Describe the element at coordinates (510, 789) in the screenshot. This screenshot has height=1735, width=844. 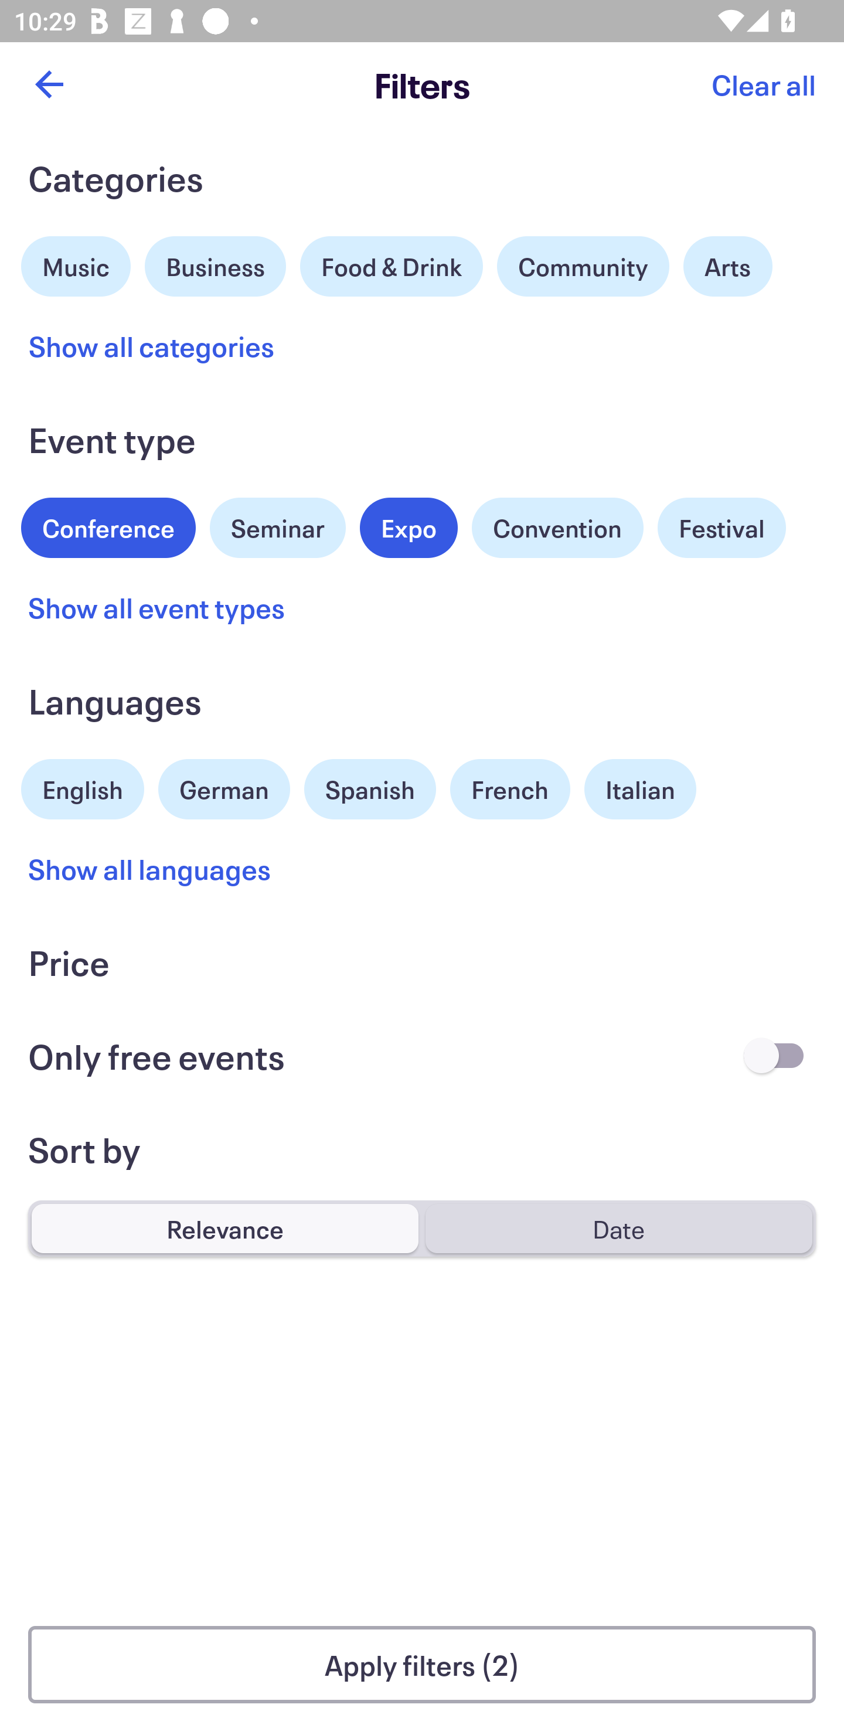
I see `French` at that location.